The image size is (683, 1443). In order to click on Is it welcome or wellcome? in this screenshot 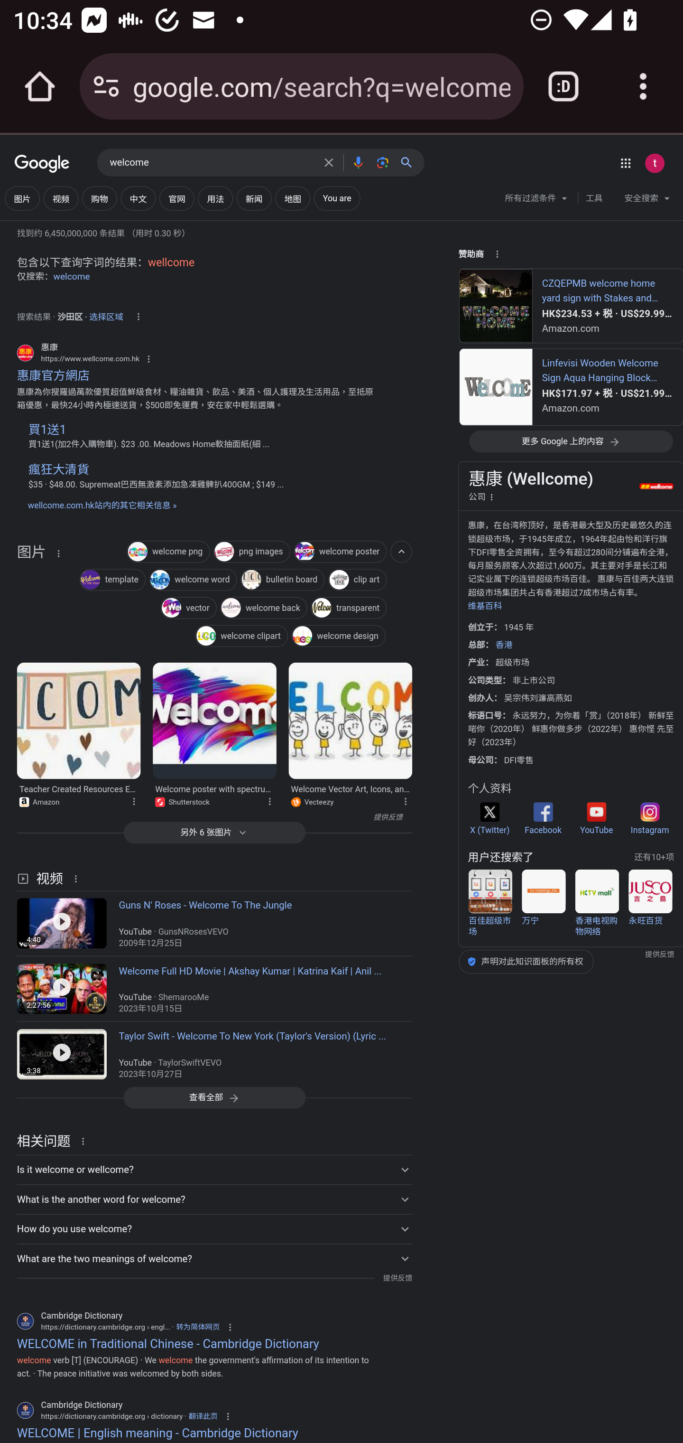, I will do `click(214, 1170)`.